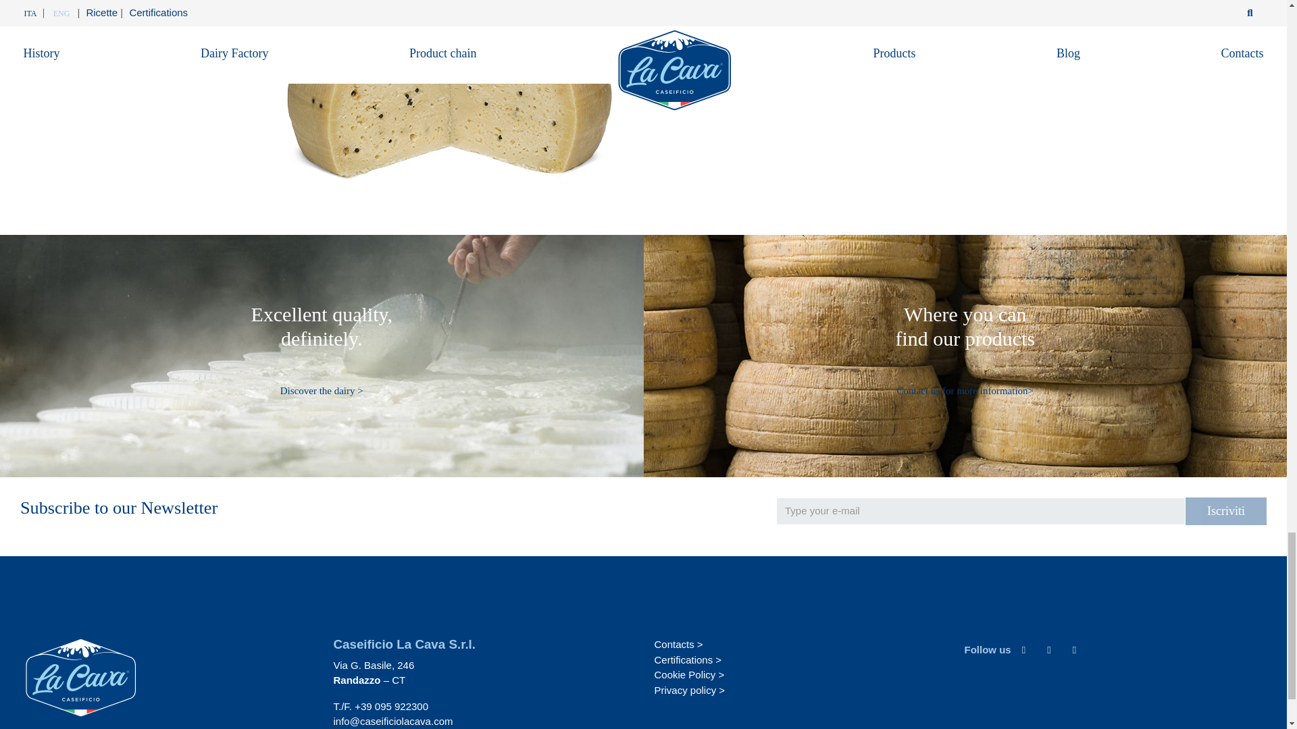 This screenshot has height=729, width=1297. Describe the element at coordinates (1225, 510) in the screenshot. I see `Iscriviti` at that location.